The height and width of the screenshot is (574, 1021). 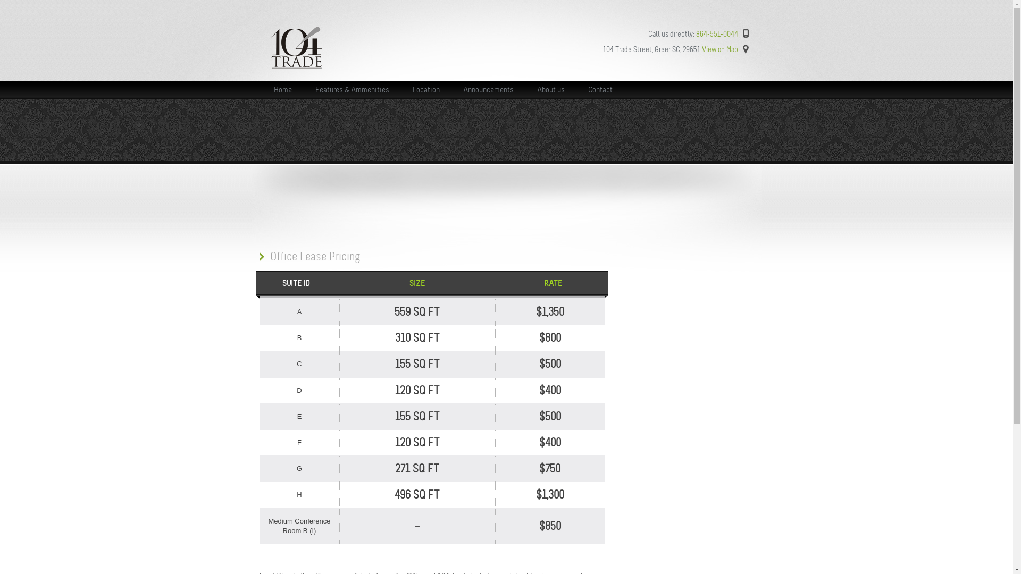 What do you see at coordinates (600, 88) in the screenshot?
I see `Contact` at bounding box center [600, 88].